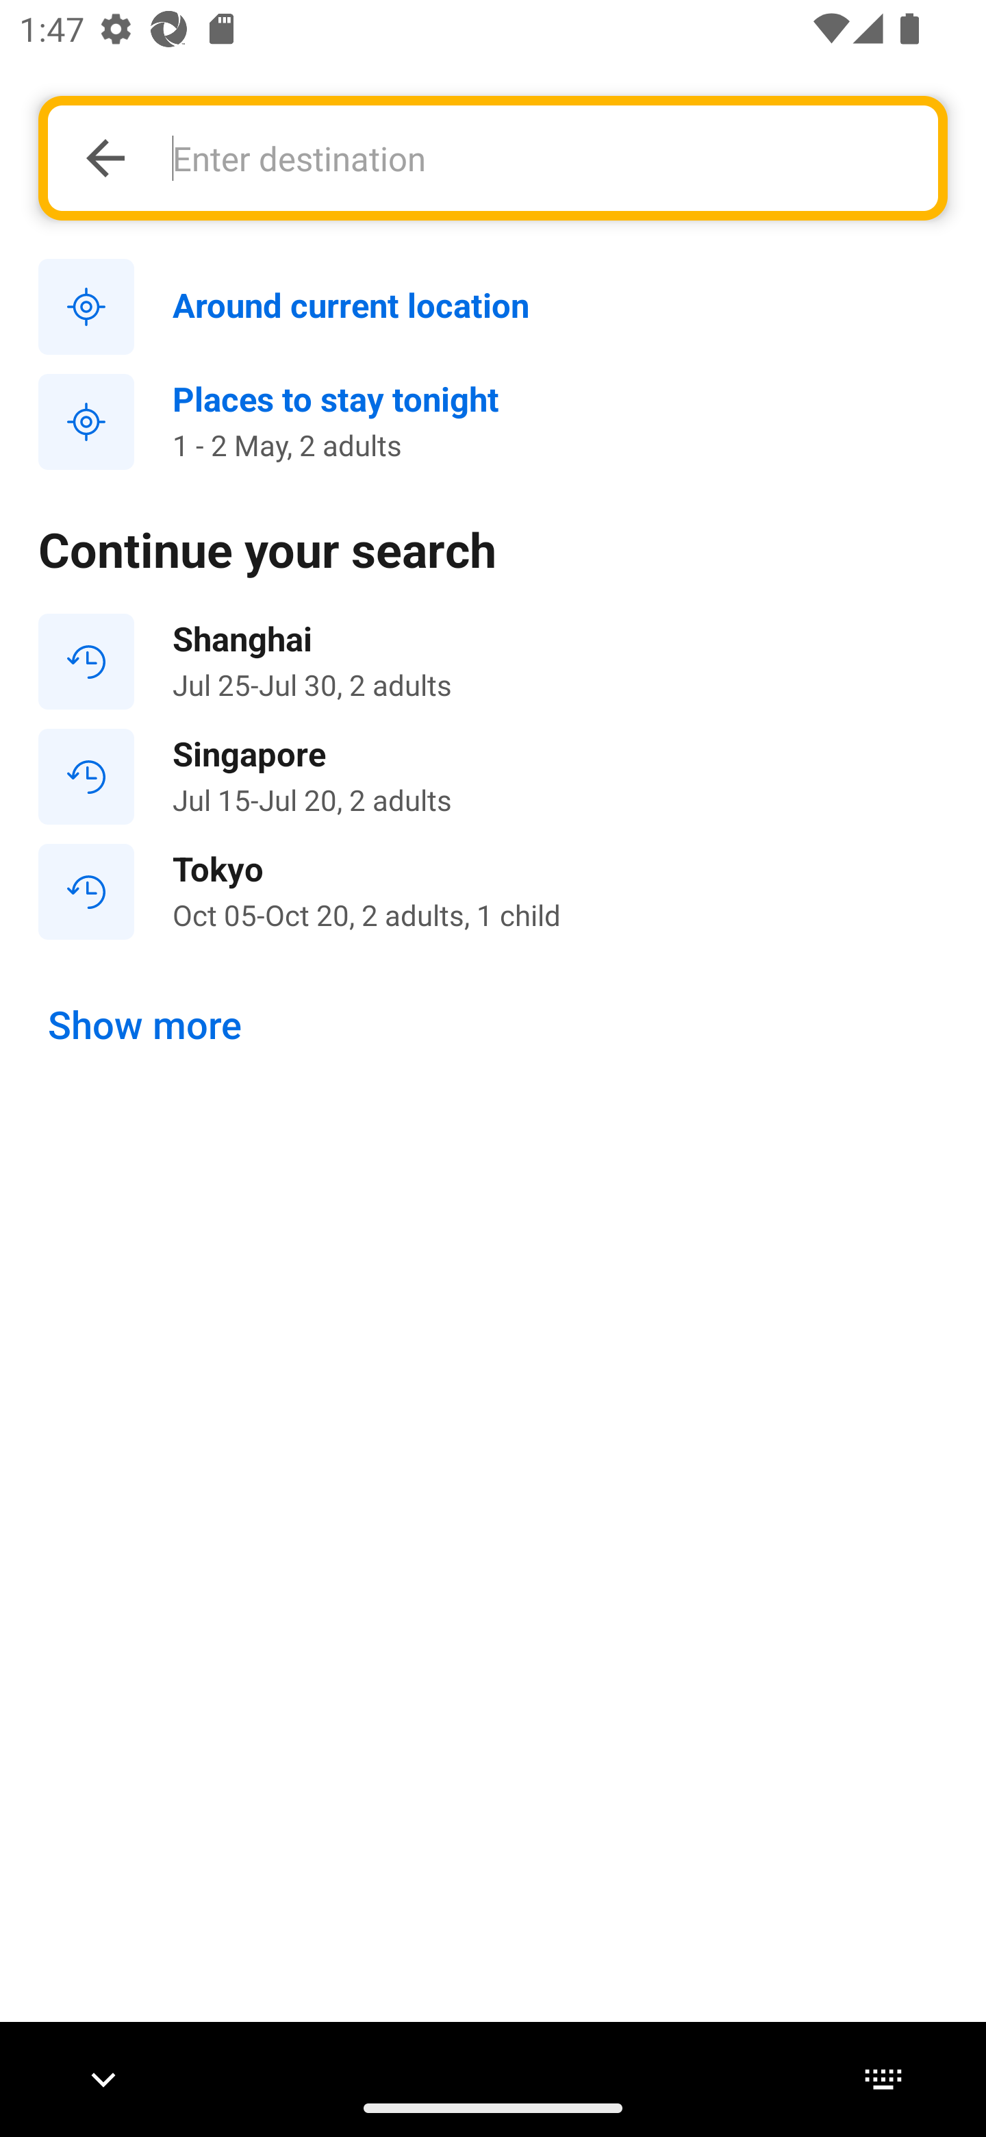  I want to click on Around current location, so click(493, 308).